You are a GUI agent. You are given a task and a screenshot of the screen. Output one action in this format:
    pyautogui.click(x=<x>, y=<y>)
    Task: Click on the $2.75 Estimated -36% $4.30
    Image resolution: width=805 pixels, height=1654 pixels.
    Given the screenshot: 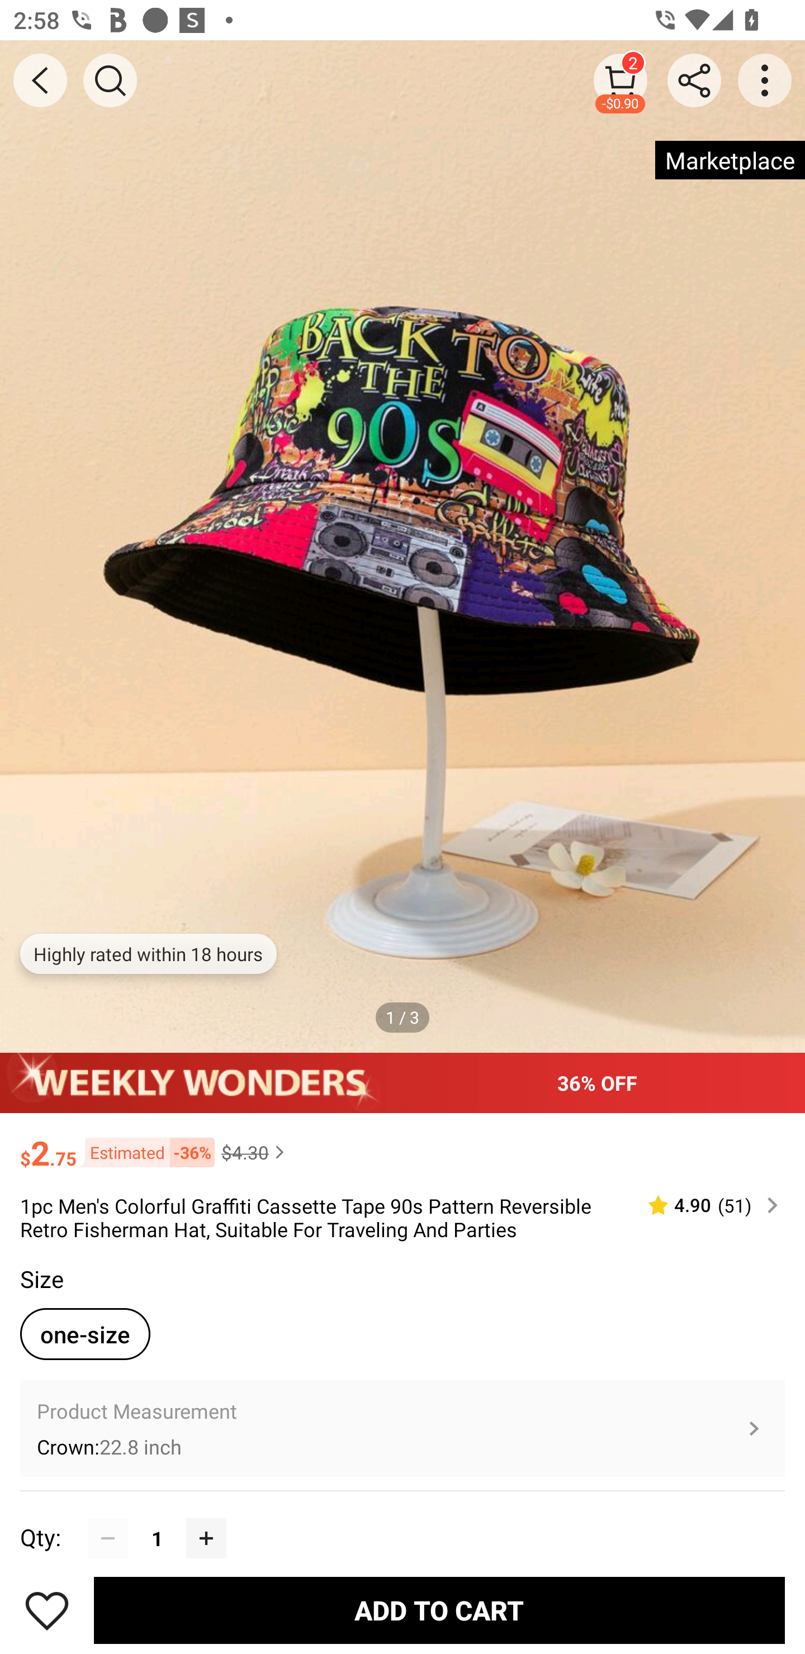 What is the action you would take?
    pyautogui.click(x=402, y=1143)
    